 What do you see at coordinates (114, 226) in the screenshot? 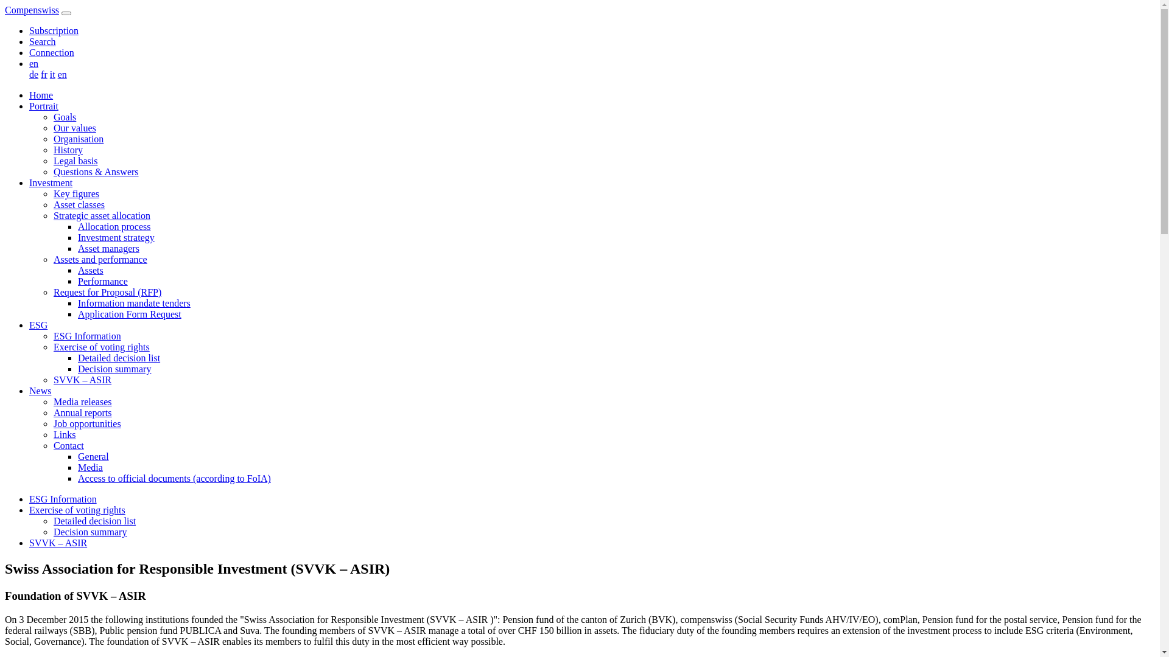
I see `Allocation process` at bounding box center [114, 226].